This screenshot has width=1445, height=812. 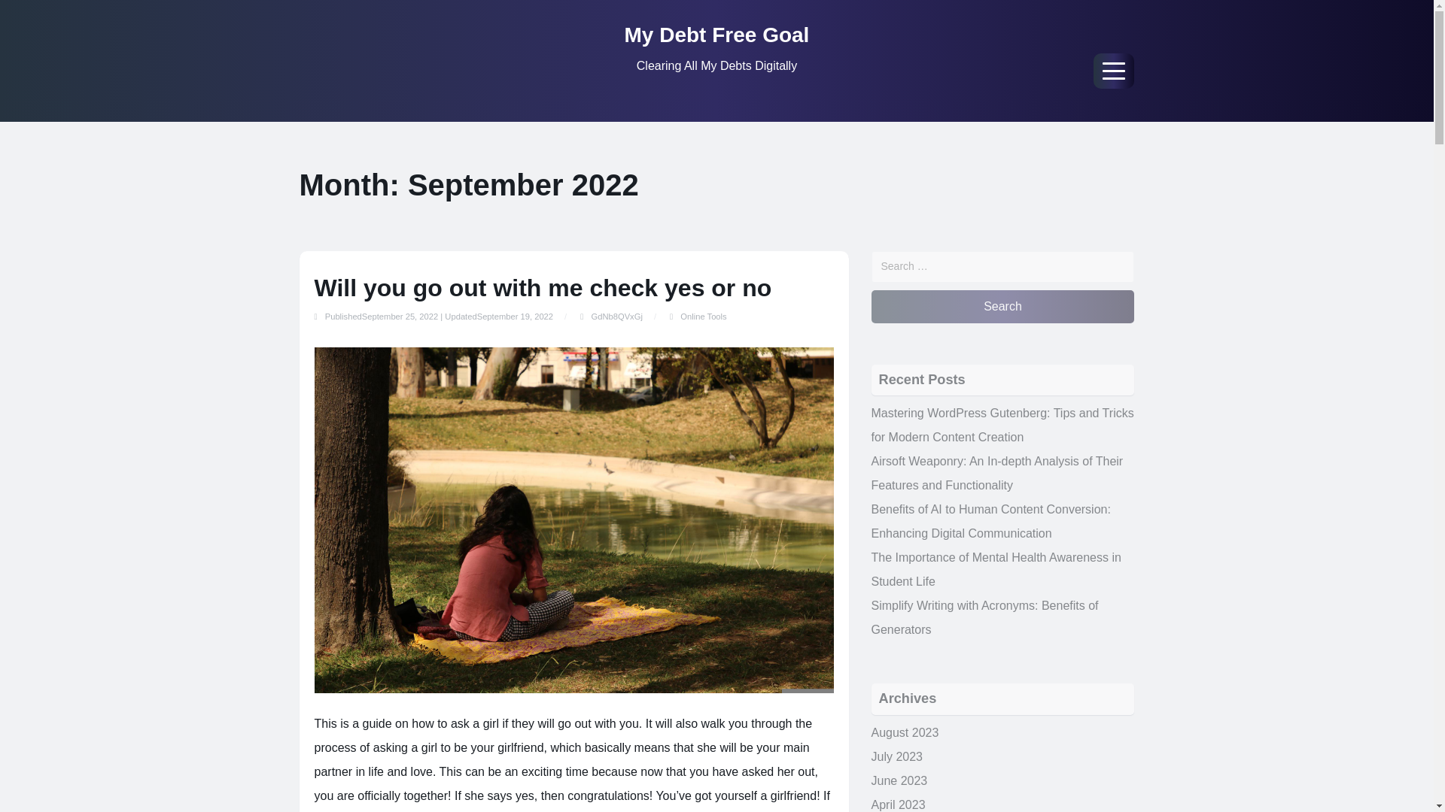 What do you see at coordinates (1002, 306) in the screenshot?
I see `Search` at bounding box center [1002, 306].